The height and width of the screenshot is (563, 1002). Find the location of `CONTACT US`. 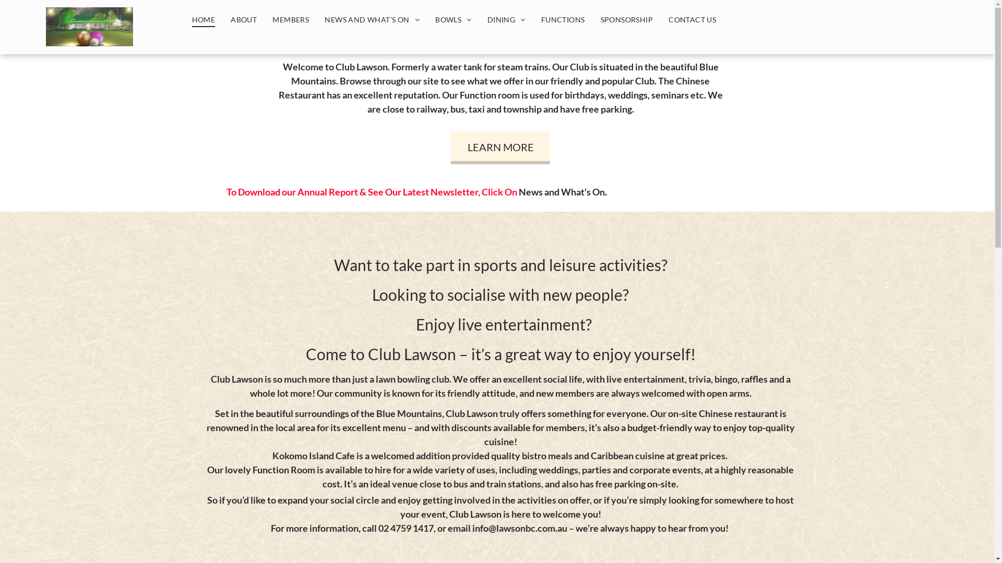

CONTACT US is located at coordinates (692, 20).